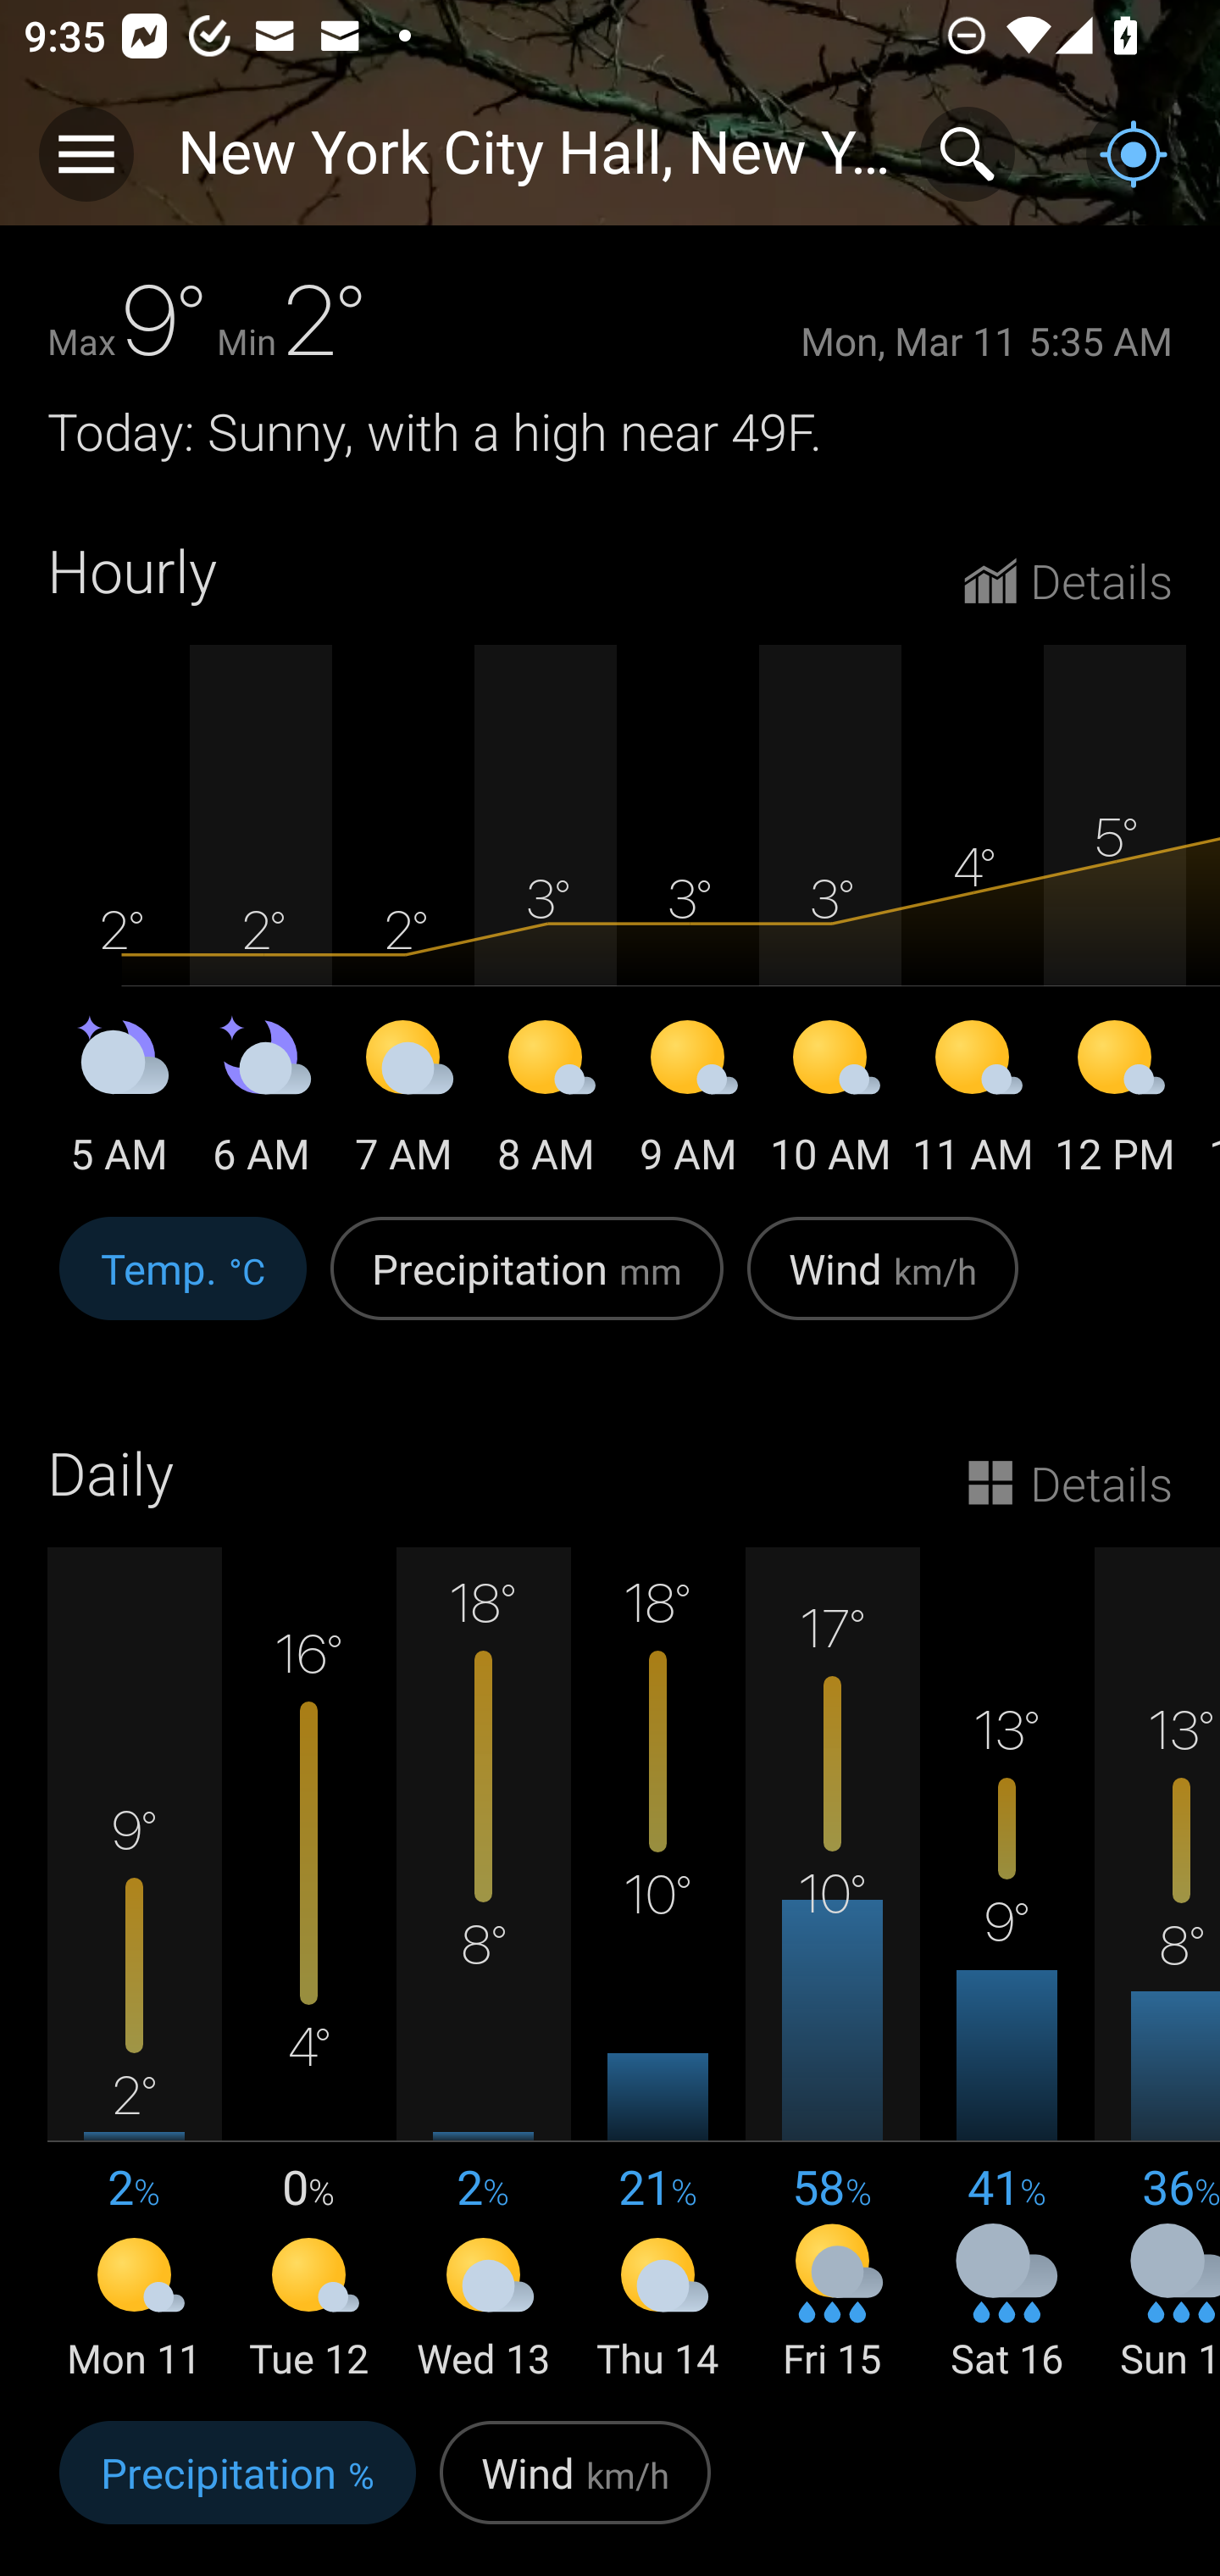 The height and width of the screenshot is (2576, 1220). What do you see at coordinates (832, 1967) in the screenshot?
I see `17° 10° 58 % Fri 15` at bounding box center [832, 1967].